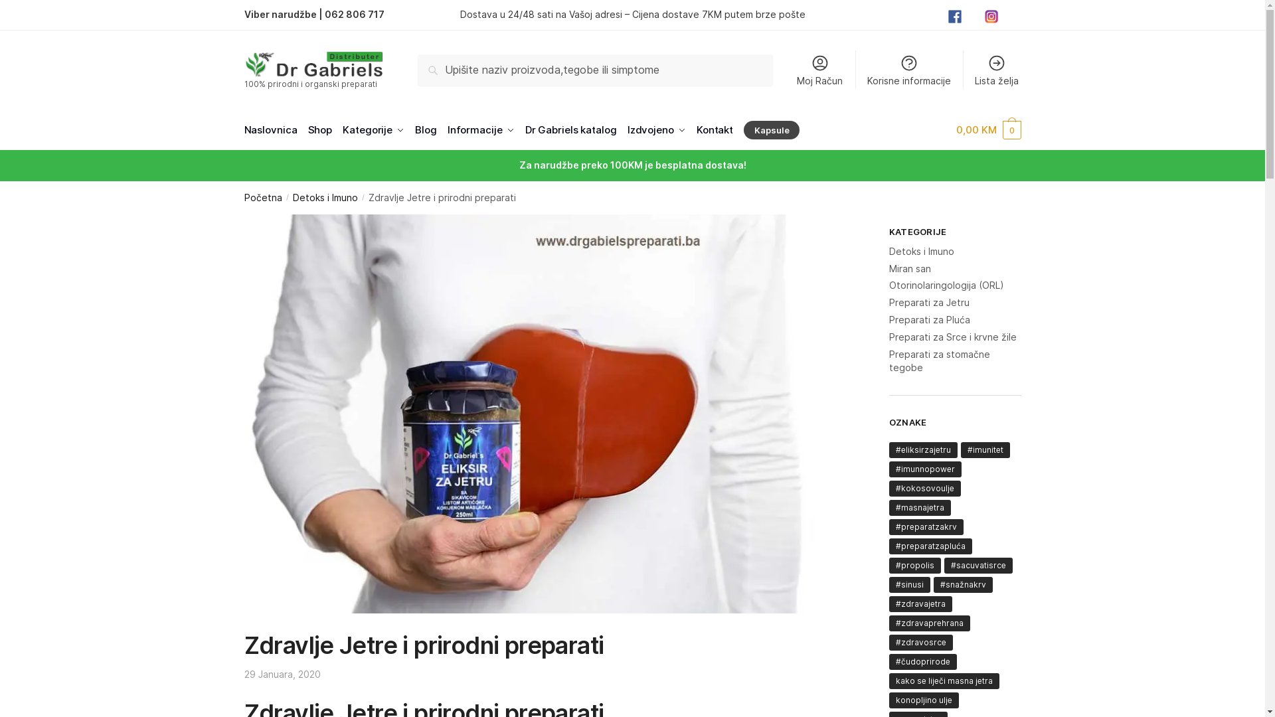 This screenshot has width=1275, height=717. Describe the element at coordinates (320, 130) in the screenshot. I see `Shop` at that location.